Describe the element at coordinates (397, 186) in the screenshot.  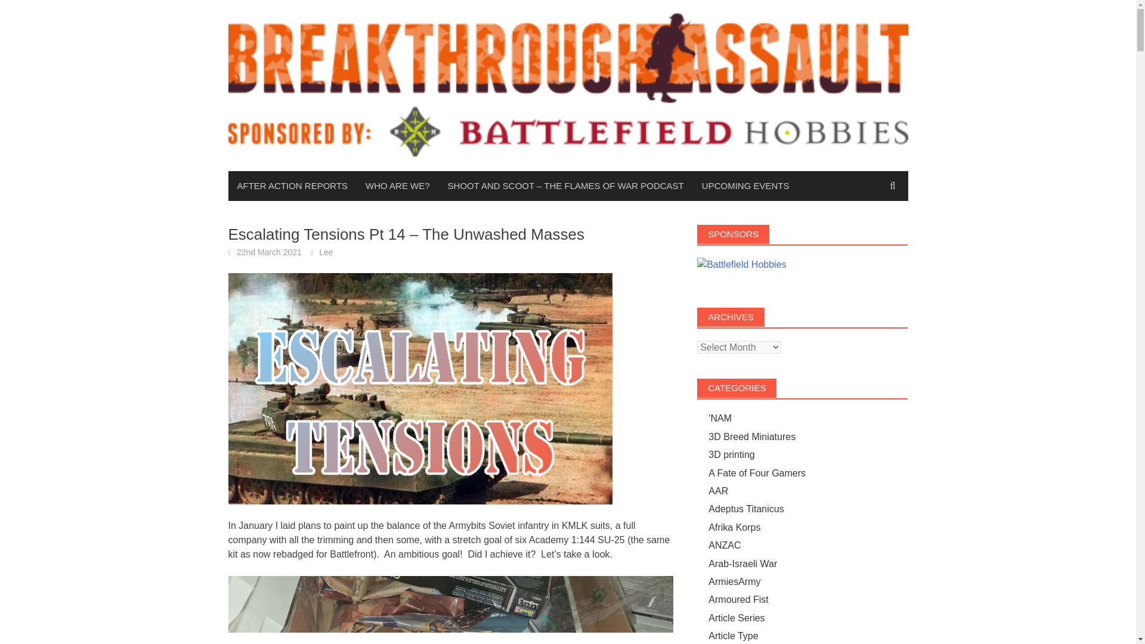
I see `WHO ARE WE?` at that location.